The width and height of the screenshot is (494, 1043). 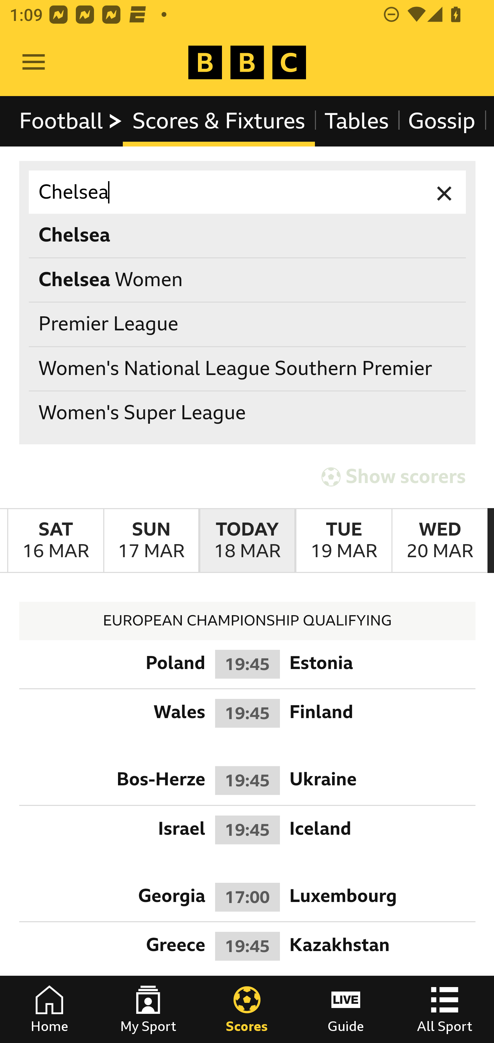 What do you see at coordinates (247, 541) in the screenshot?
I see `TodayMarch 18th Today March 18th` at bounding box center [247, 541].